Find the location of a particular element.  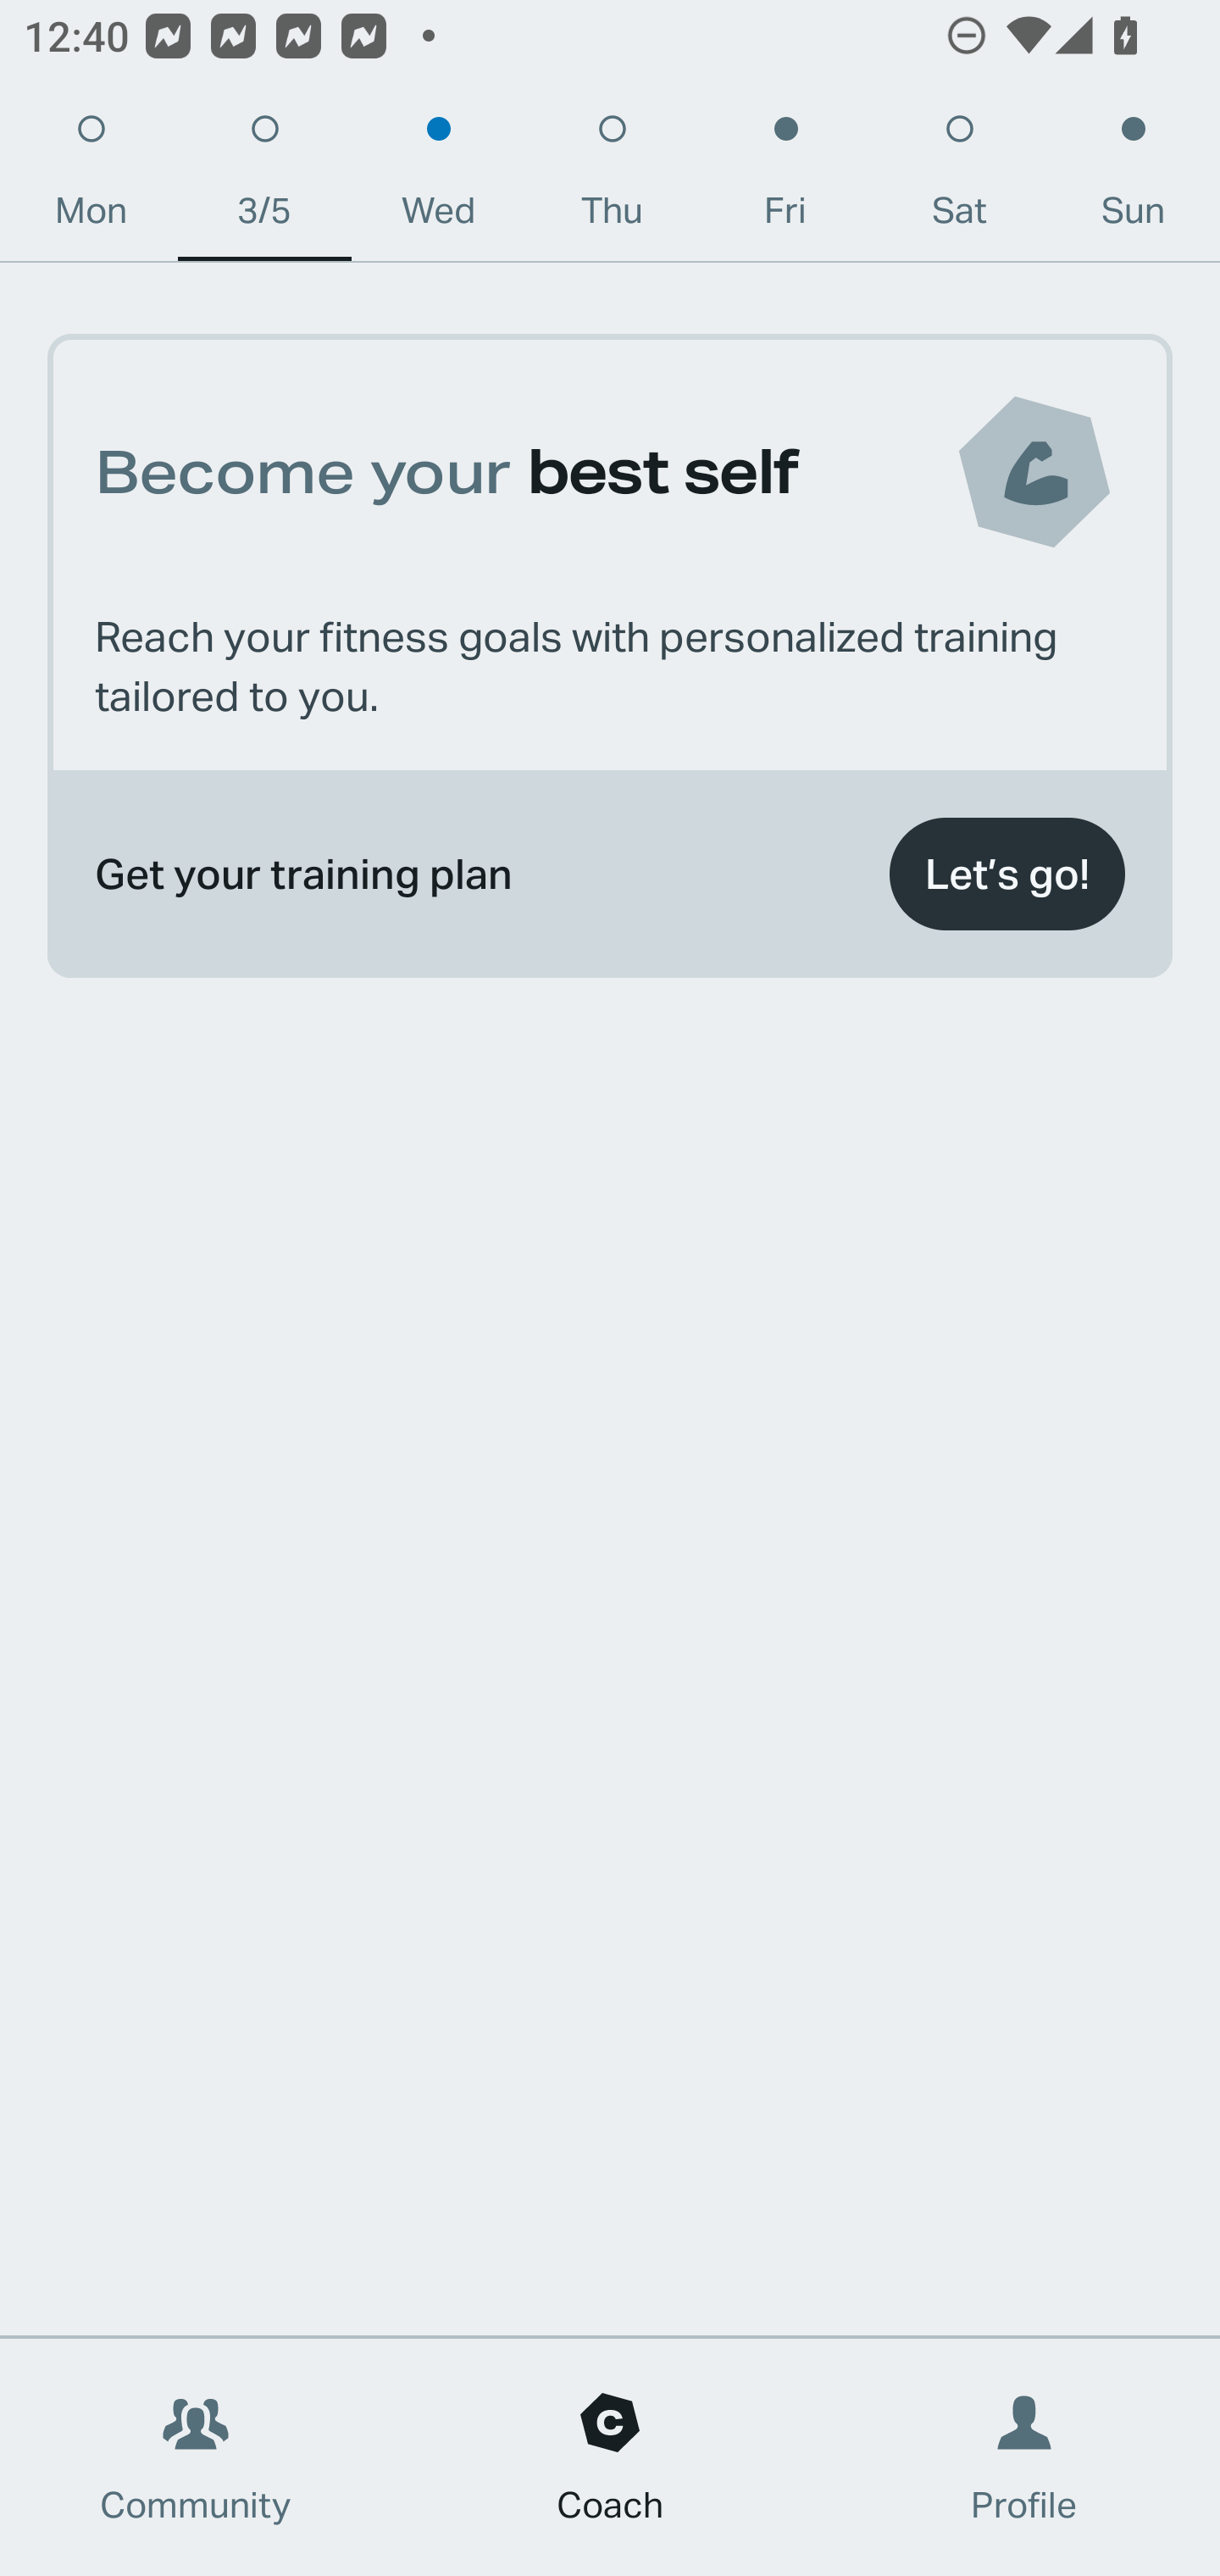

Sat is located at coordinates (959, 178).